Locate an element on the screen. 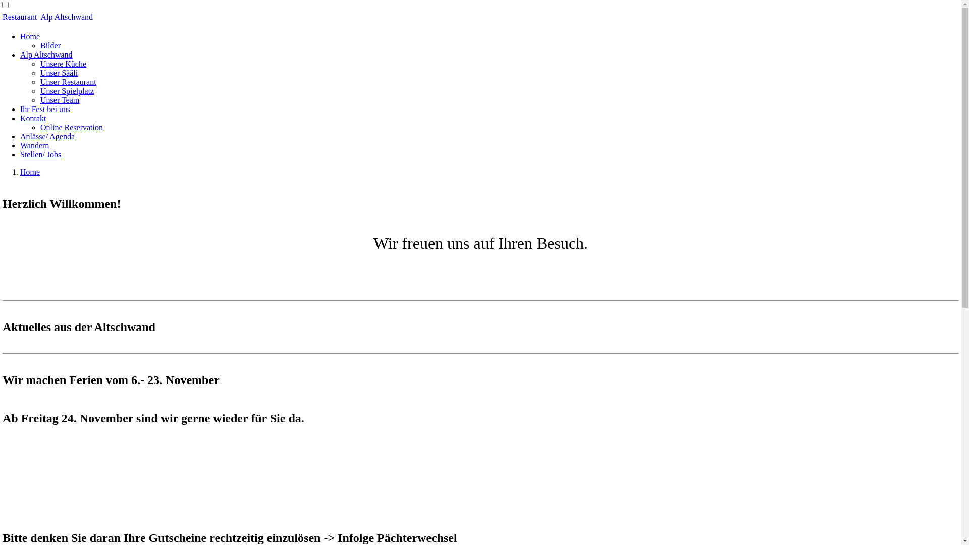 Image resolution: width=969 pixels, height=545 pixels. Online Reservation is located at coordinates (72, 127).